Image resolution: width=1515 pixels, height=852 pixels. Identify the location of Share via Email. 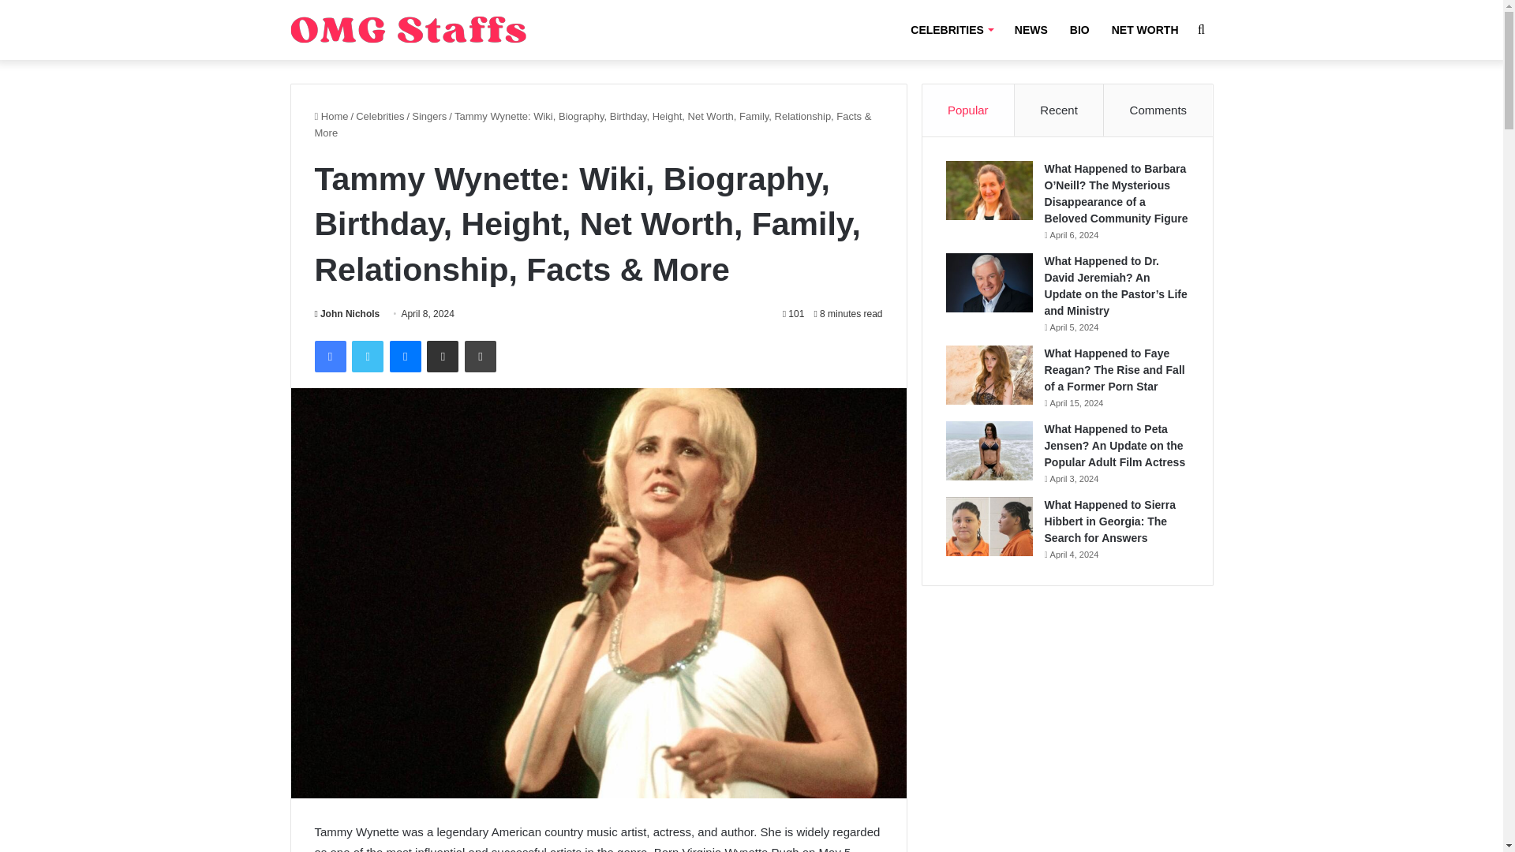
(443, 357).